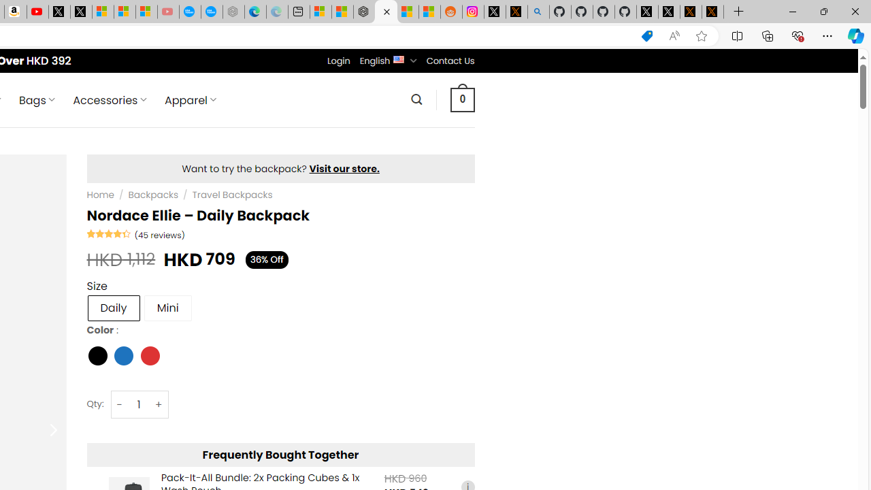 Image resolution: width=871 pixels, height=490 pixels. What do you see at coordinates (233, 12) in the screenshot?
I see `Nordace - Nordace has arrived Hong Kong - Sleeping` at bounding box center [233, 12].